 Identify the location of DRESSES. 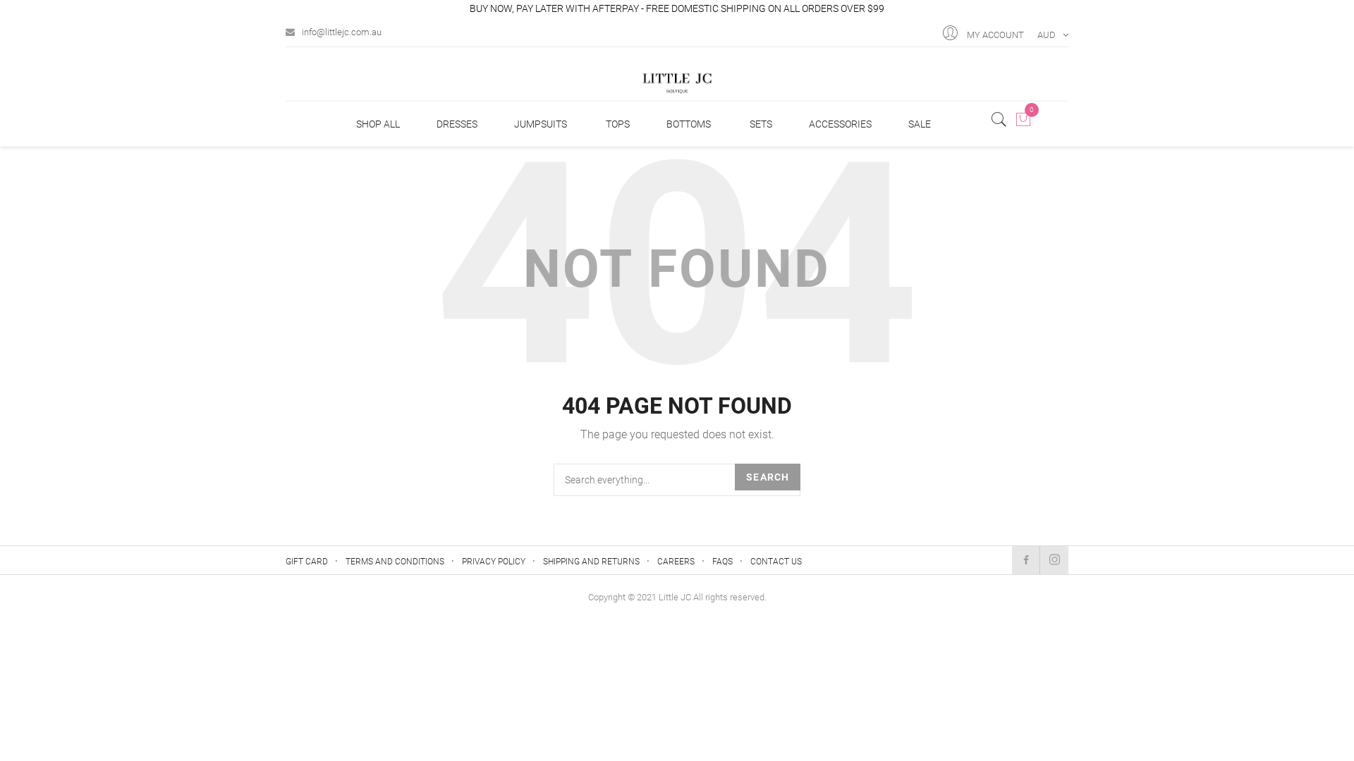
(457, 124).